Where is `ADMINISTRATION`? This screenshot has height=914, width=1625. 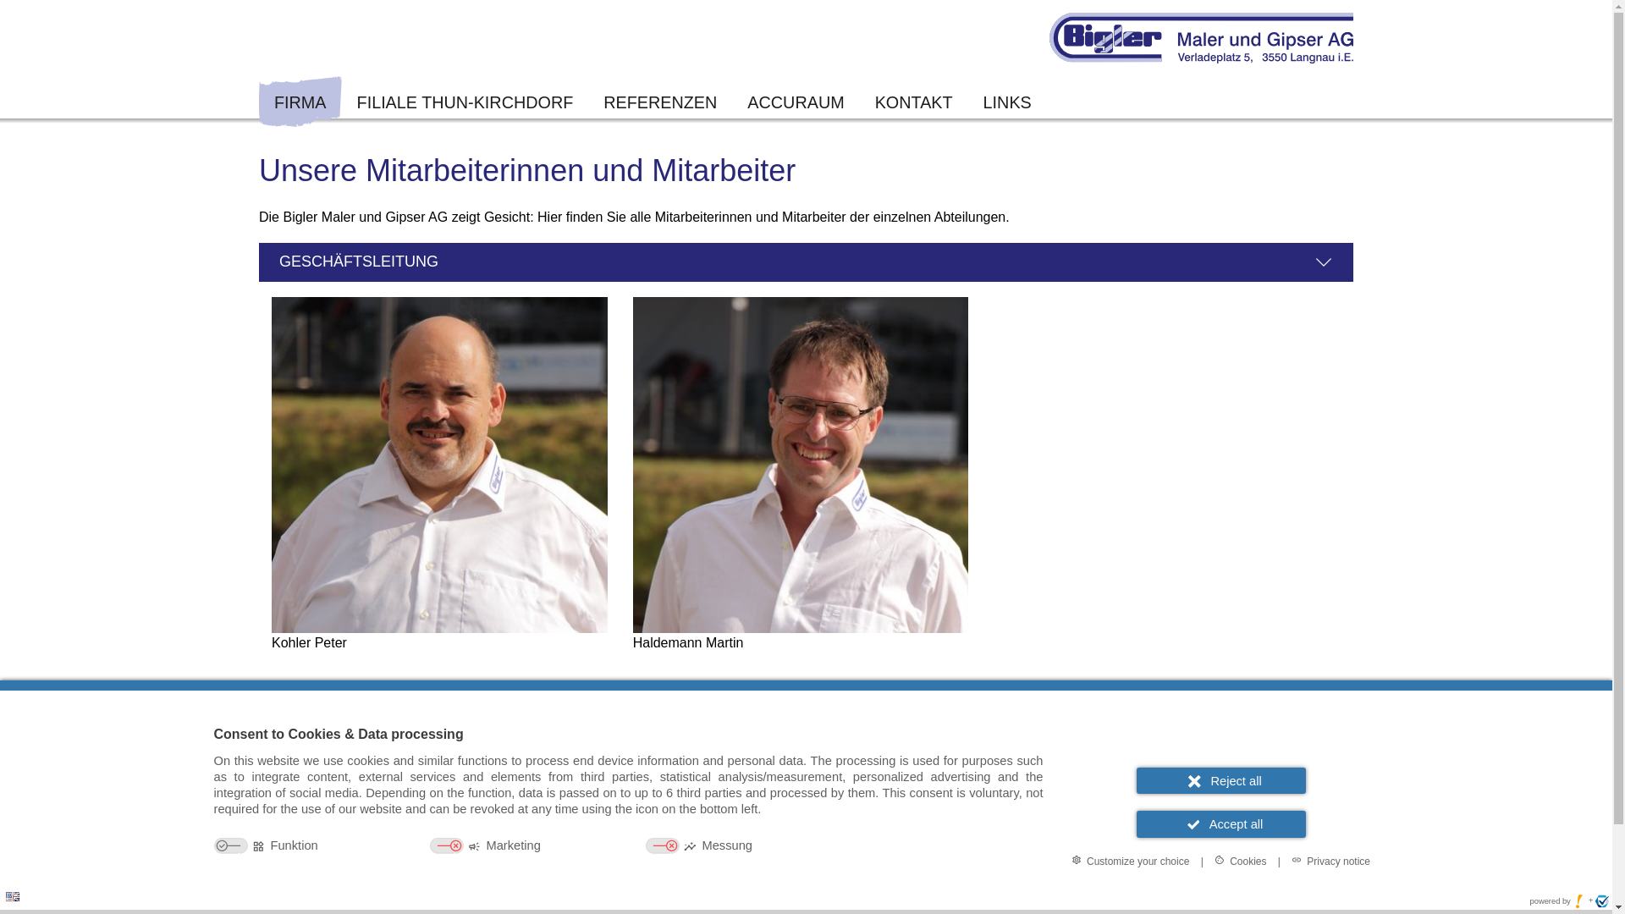
ADMINISTRATION is located at coordinates (806, 812).